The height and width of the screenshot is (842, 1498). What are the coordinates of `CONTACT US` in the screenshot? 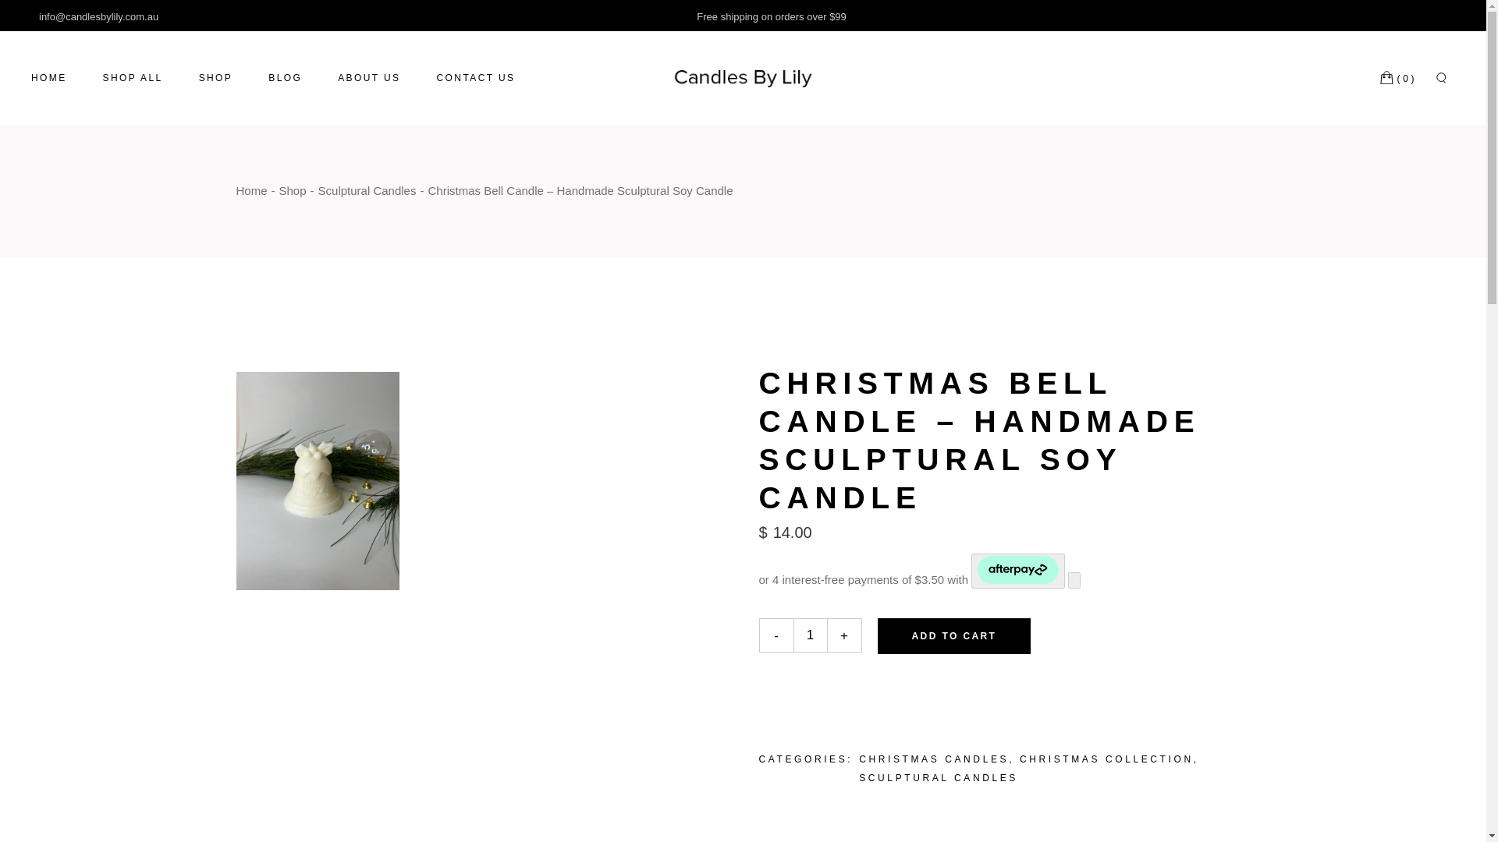 It's located at (476, 77).